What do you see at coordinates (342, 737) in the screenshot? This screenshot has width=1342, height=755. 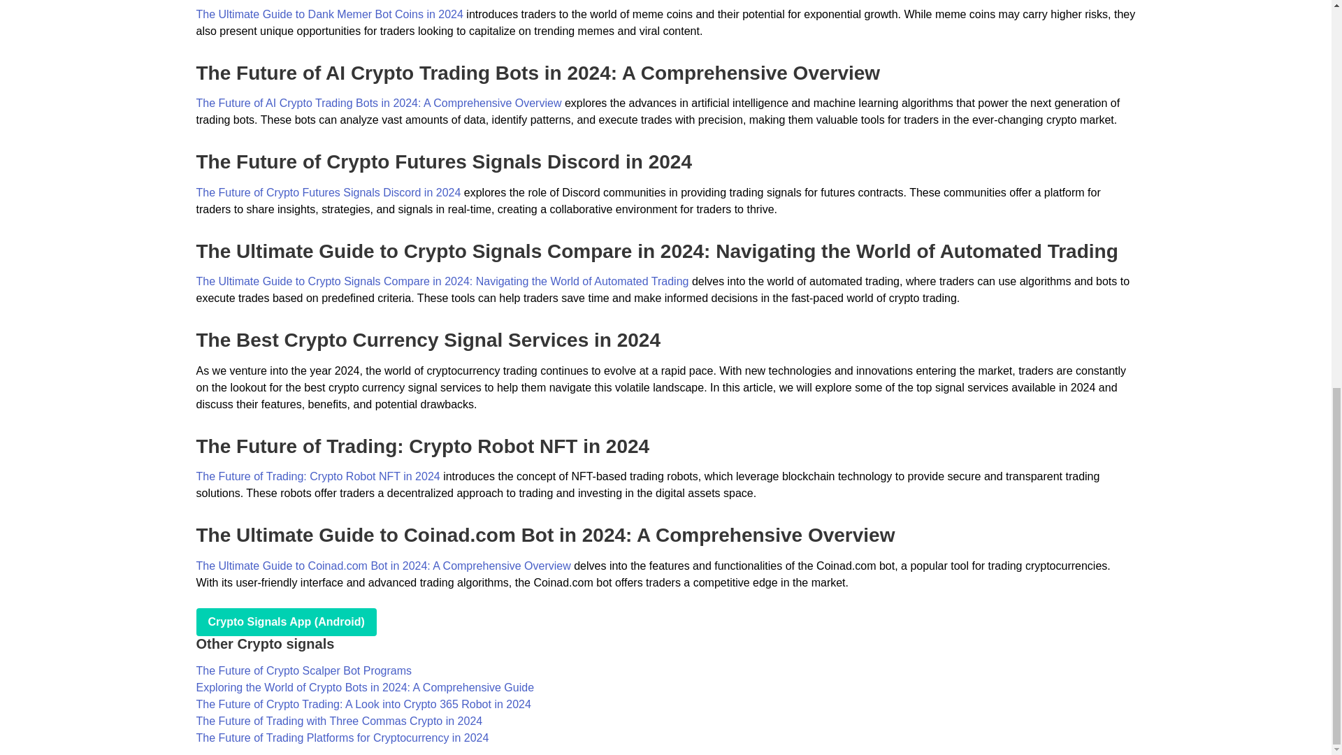 I see `The Future of Trading Platforms for Cryptocurrency in 2024` at bounding box center [342, 737].